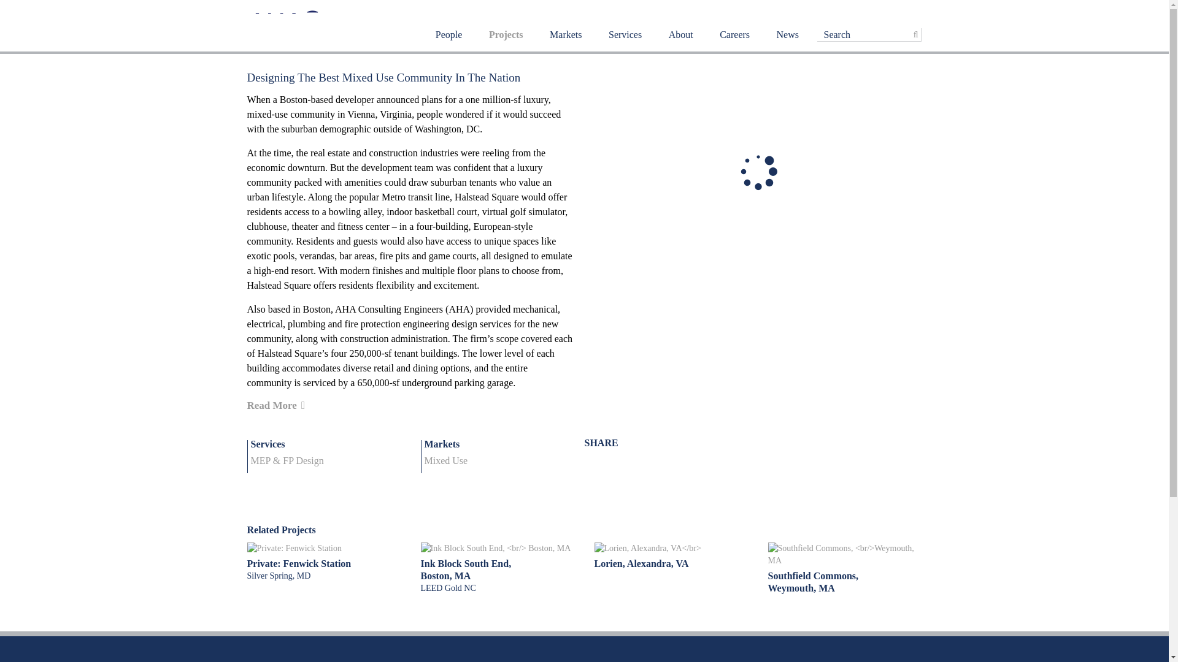  What do you see at coordinates (601, 443) in the screenshot?
I see `SHARE` at bounding box center [601, 443].